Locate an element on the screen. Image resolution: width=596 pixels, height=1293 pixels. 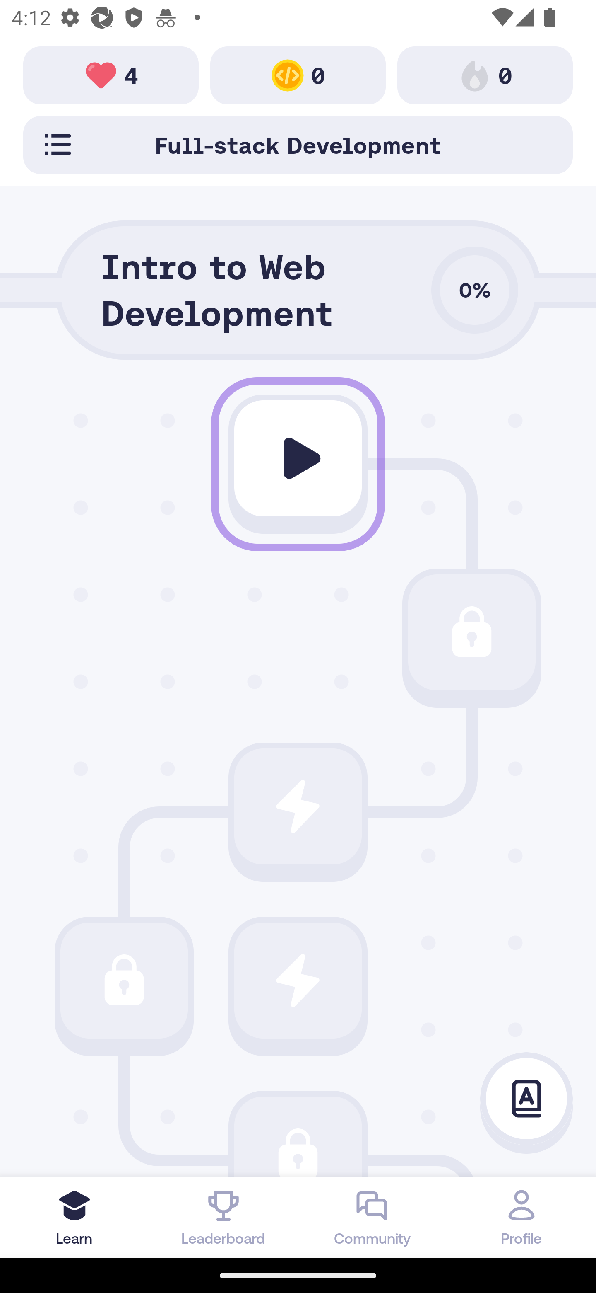
Path Icon is located at coordinates (298, 806).